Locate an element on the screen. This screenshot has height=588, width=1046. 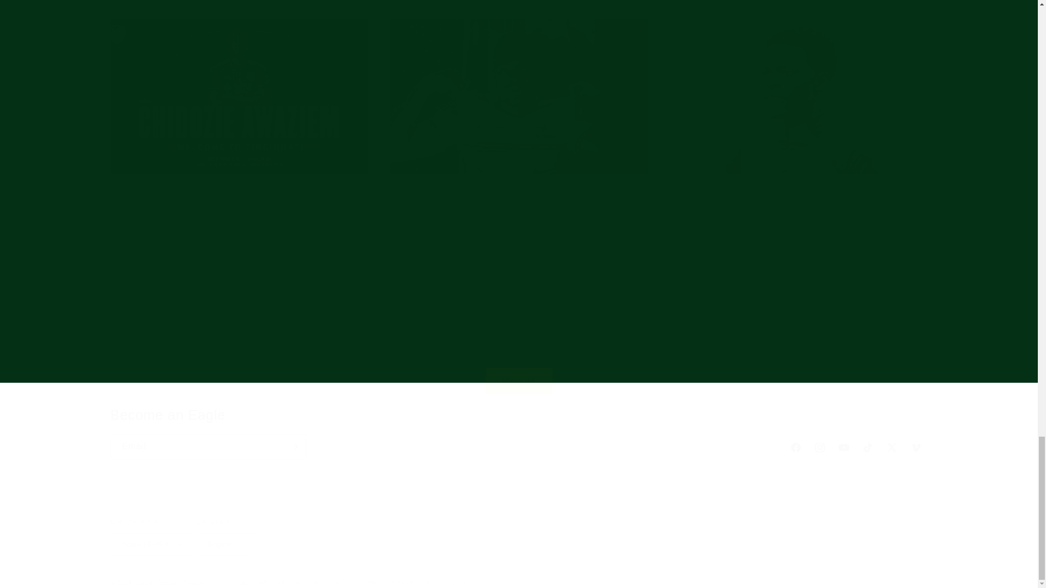
View all is located at coordinates (518, 367).